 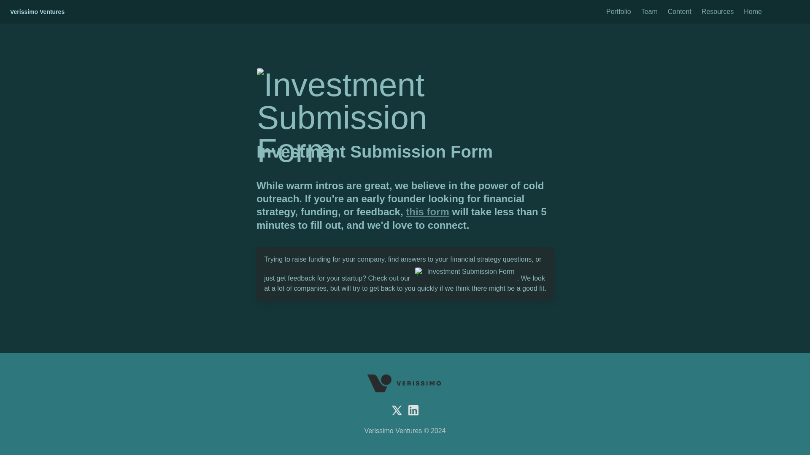 What do you see at coordinates (679, 12) in the screenshot?
I see `Content` at bounding box center [679, 12].